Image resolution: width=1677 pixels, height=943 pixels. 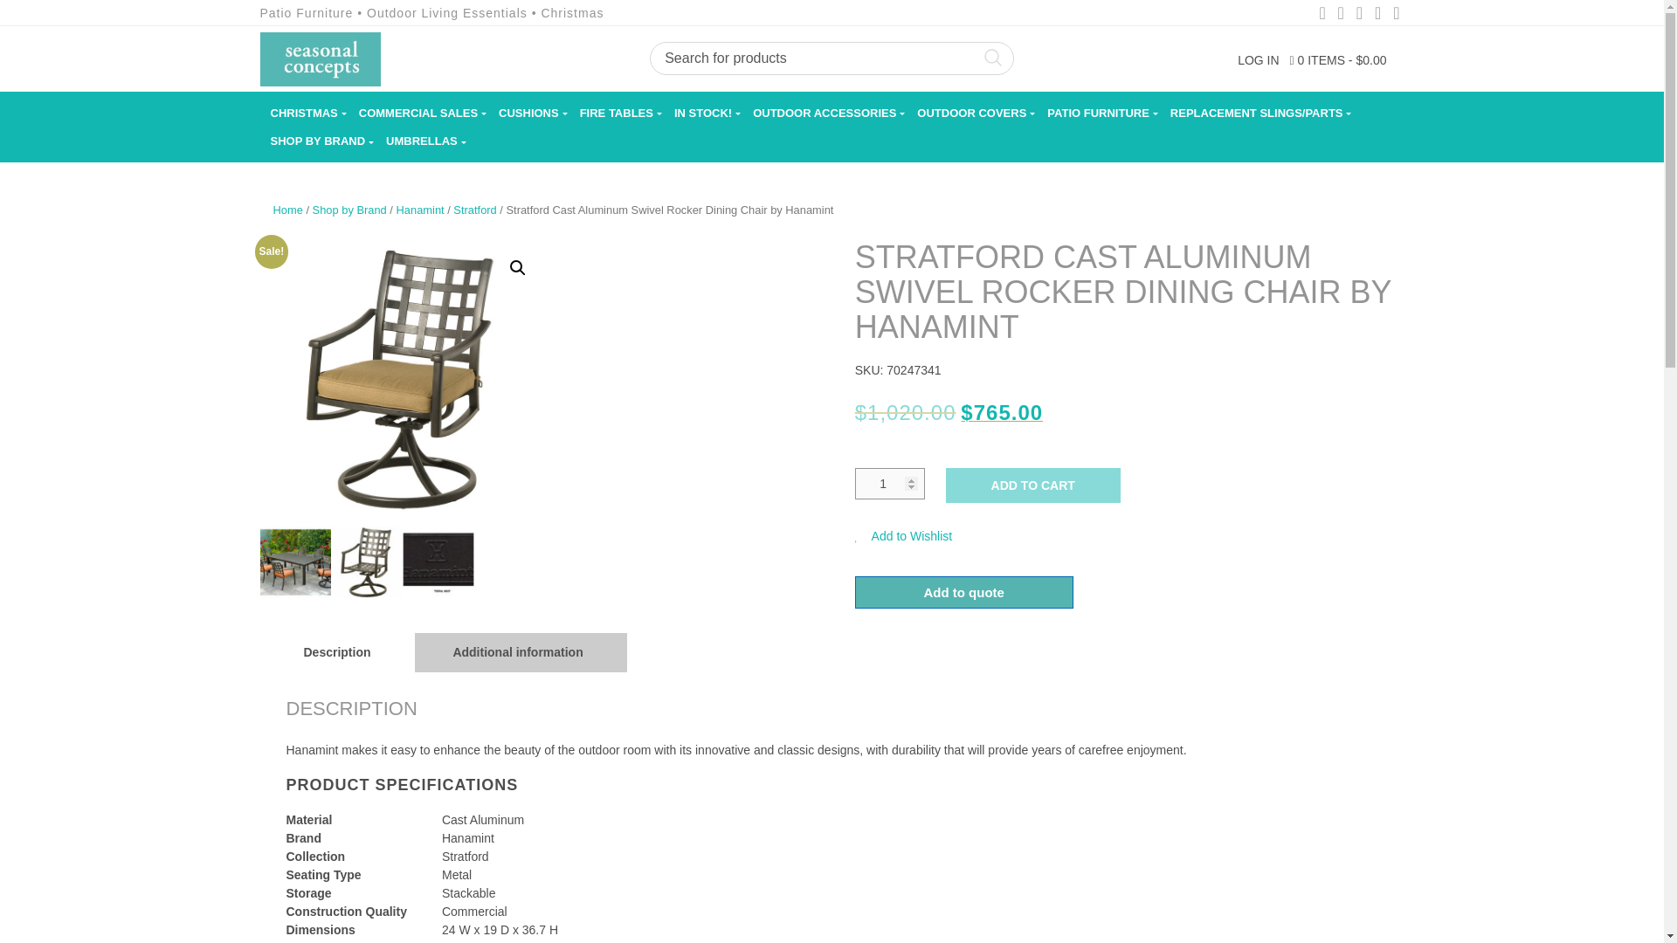 I want to click on Pinterest, so click(x=1359, y=14).